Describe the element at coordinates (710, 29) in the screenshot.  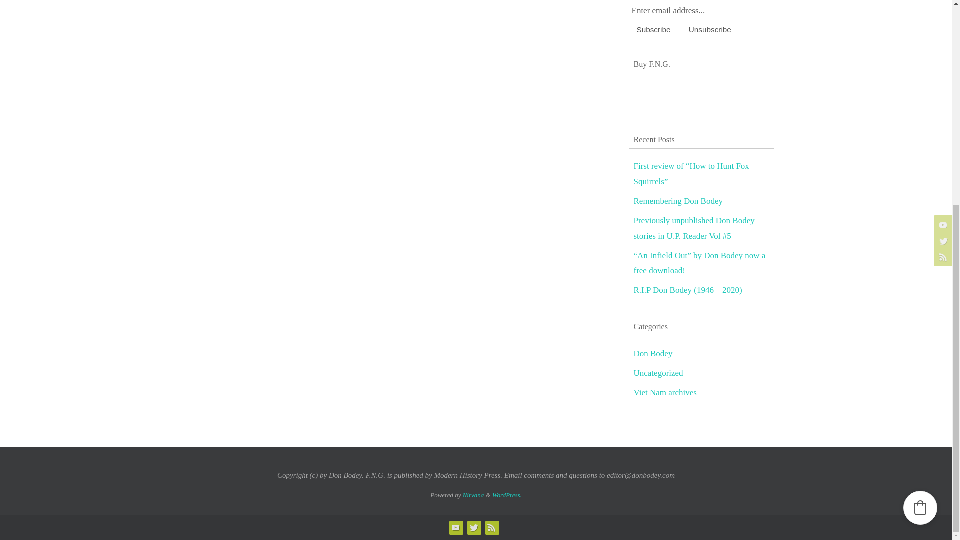
I see `Unsubscribe` at that location.